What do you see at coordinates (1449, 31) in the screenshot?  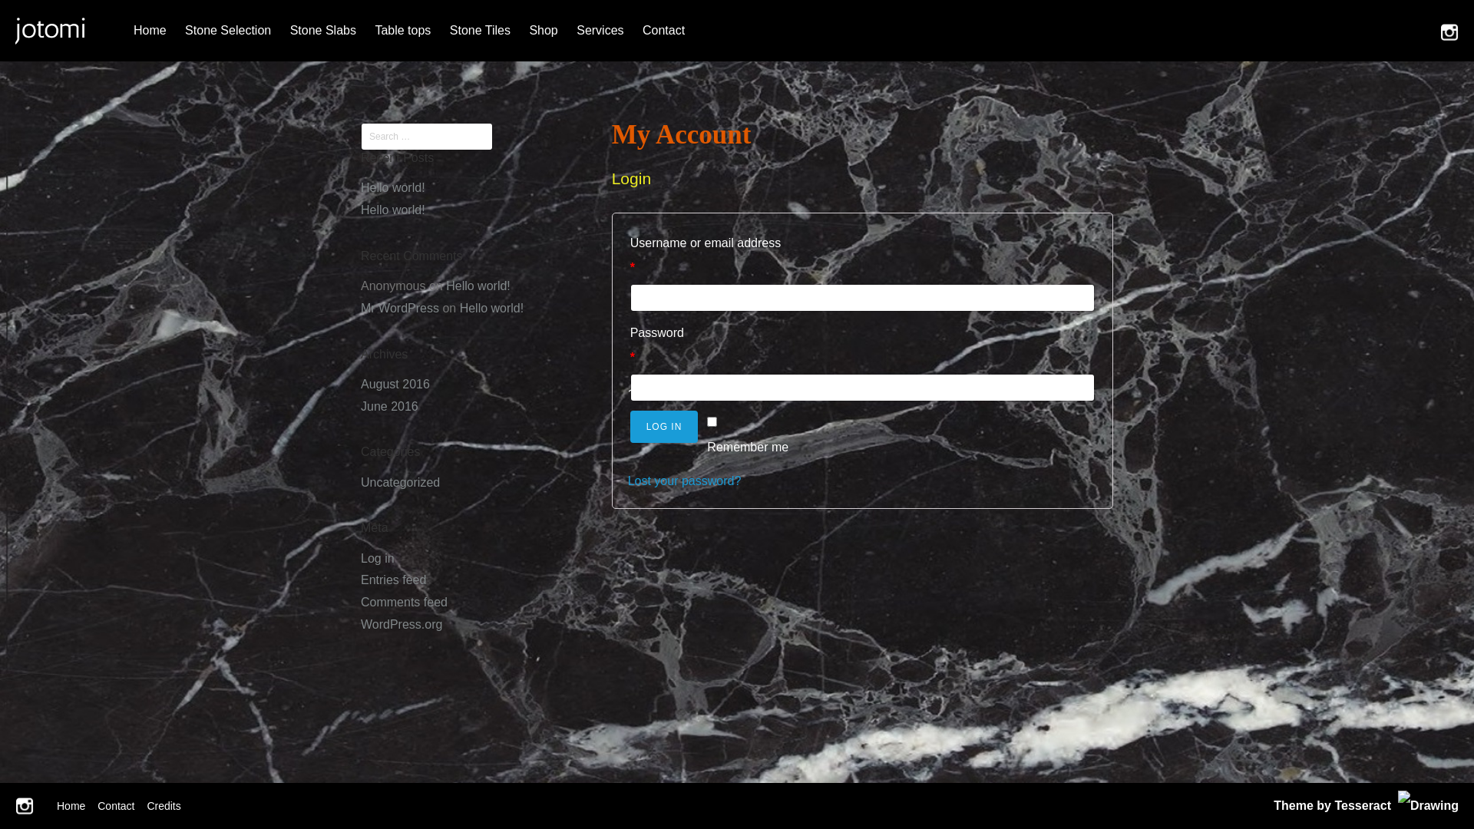 I see `Follow Us on Instagram` at bounding box center [1449, 31].